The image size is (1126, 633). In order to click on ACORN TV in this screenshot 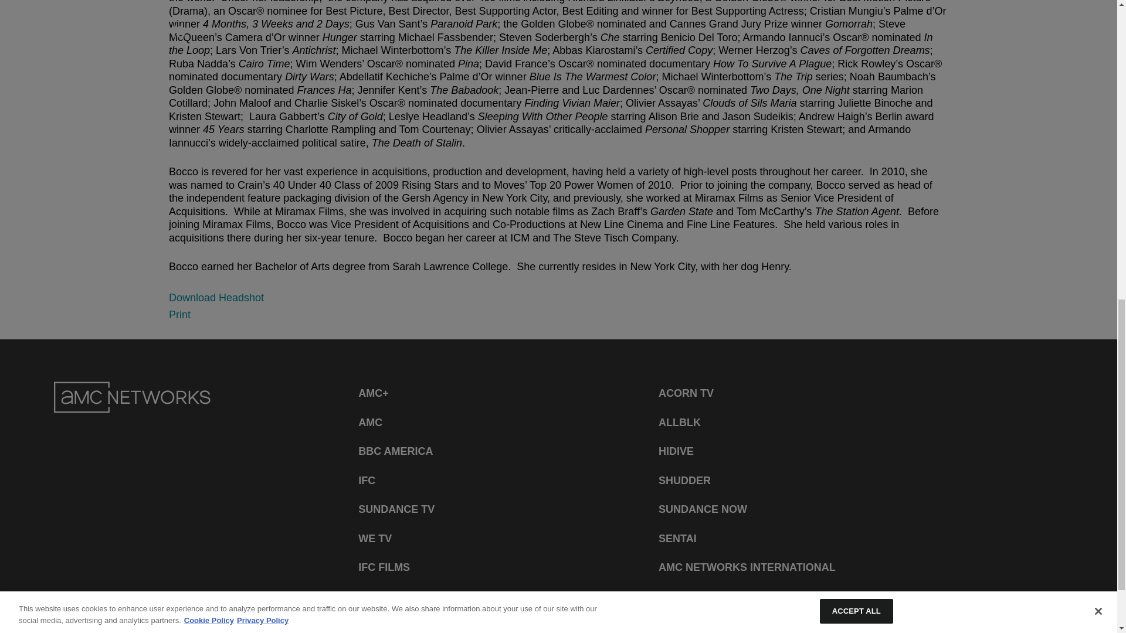, I will do `click(686, 394)`.